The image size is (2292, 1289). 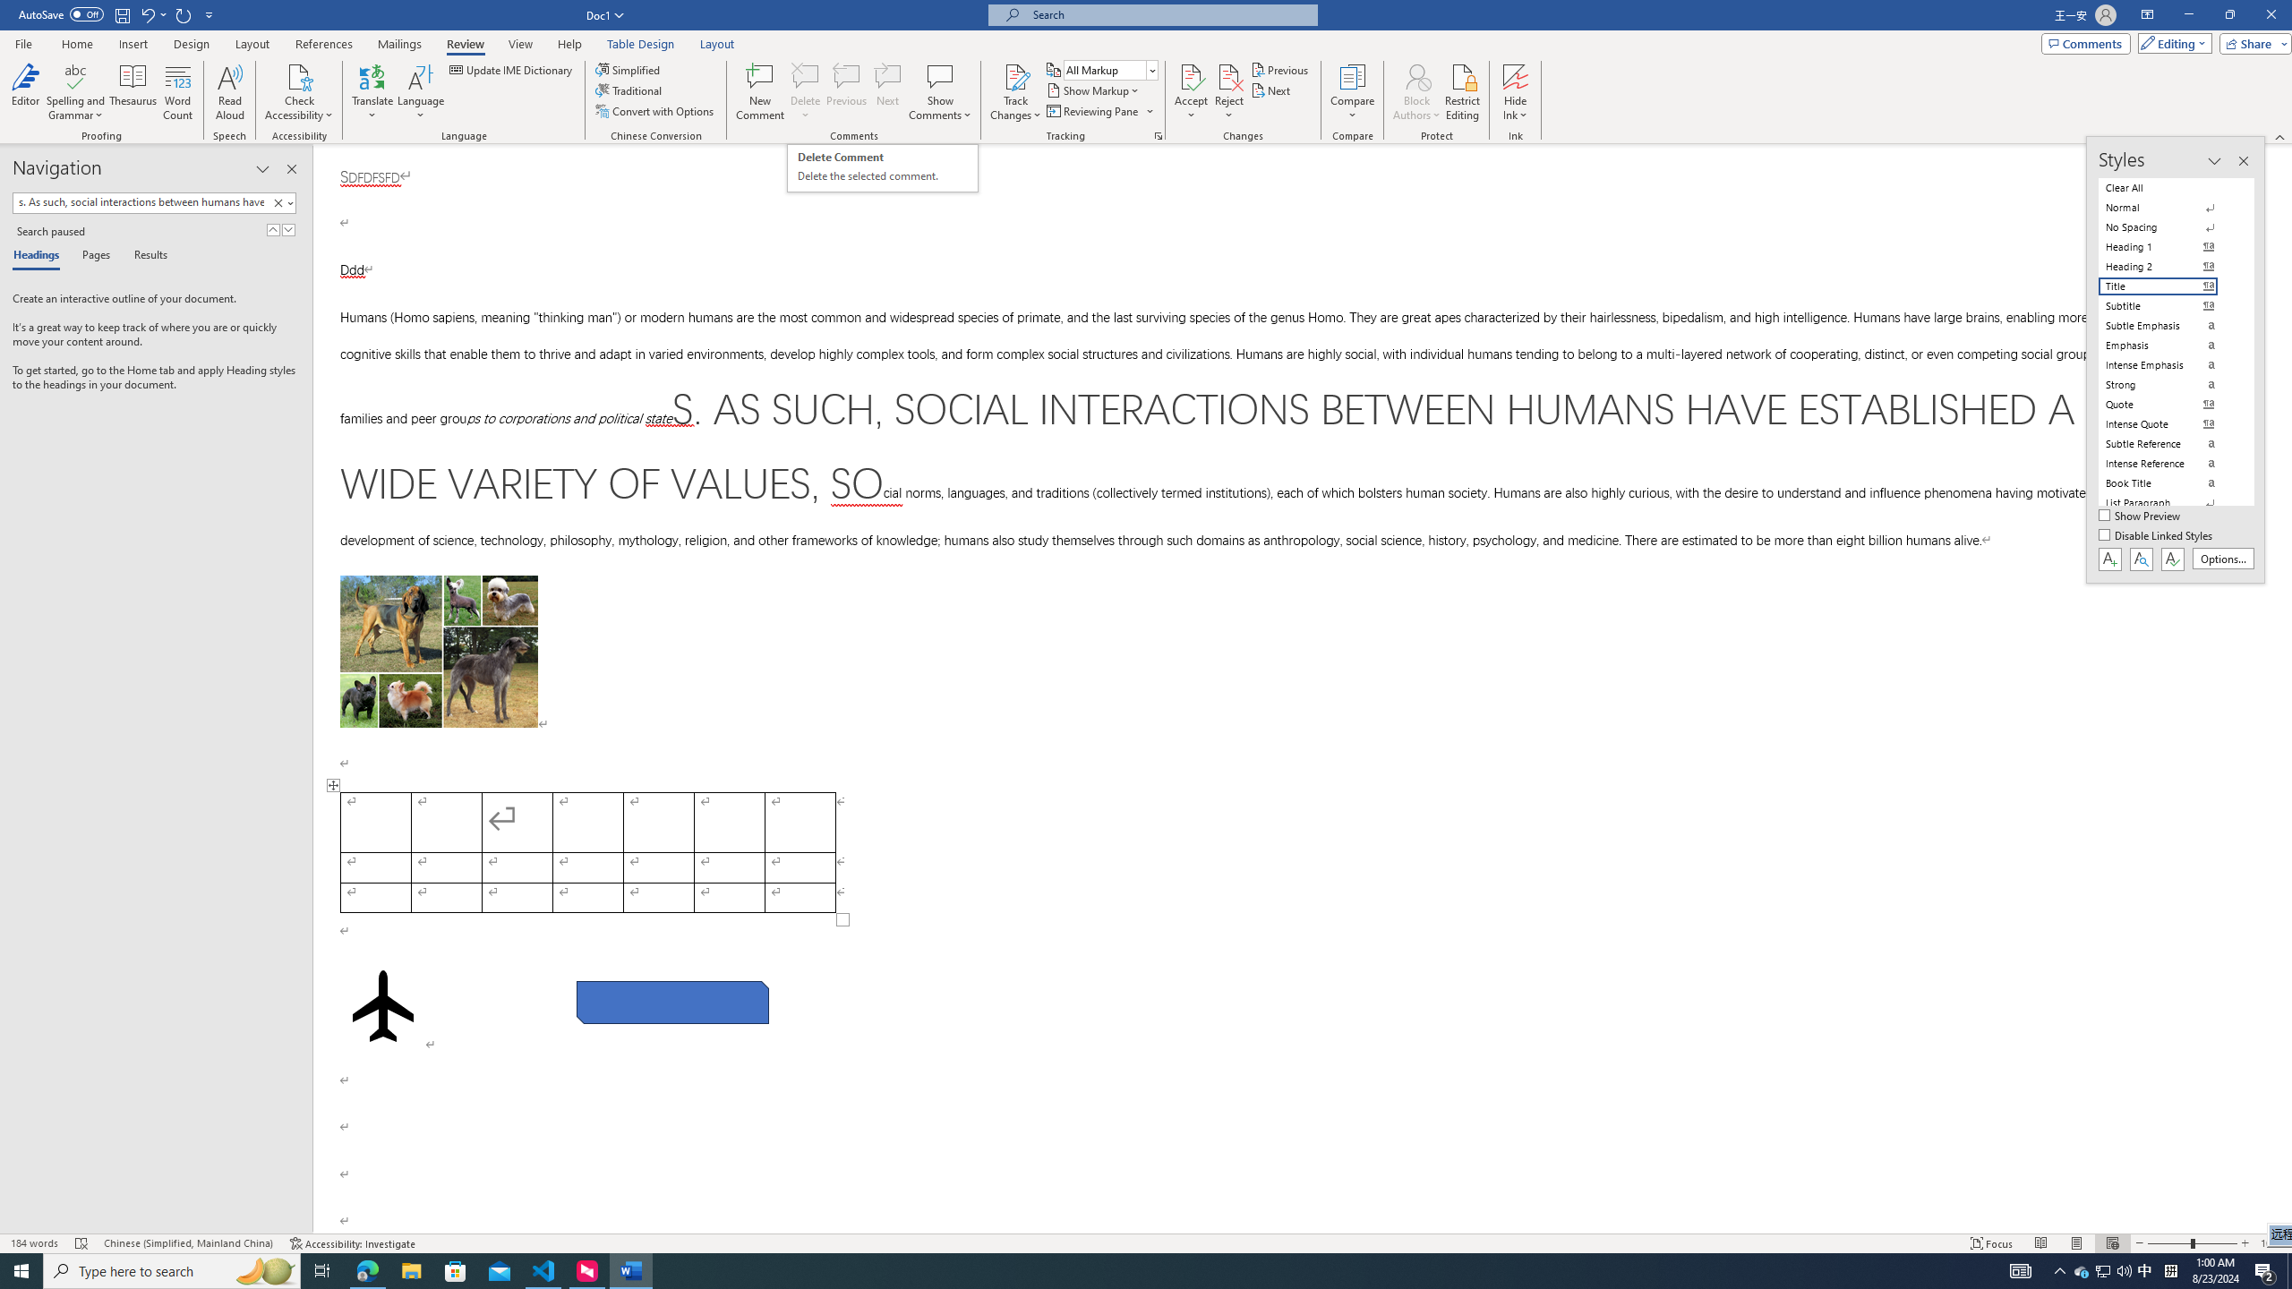 What do you see at coordinates (1416, 92) in the screenshot?
I see `Block Authors` at bounding box center [1416, 92].